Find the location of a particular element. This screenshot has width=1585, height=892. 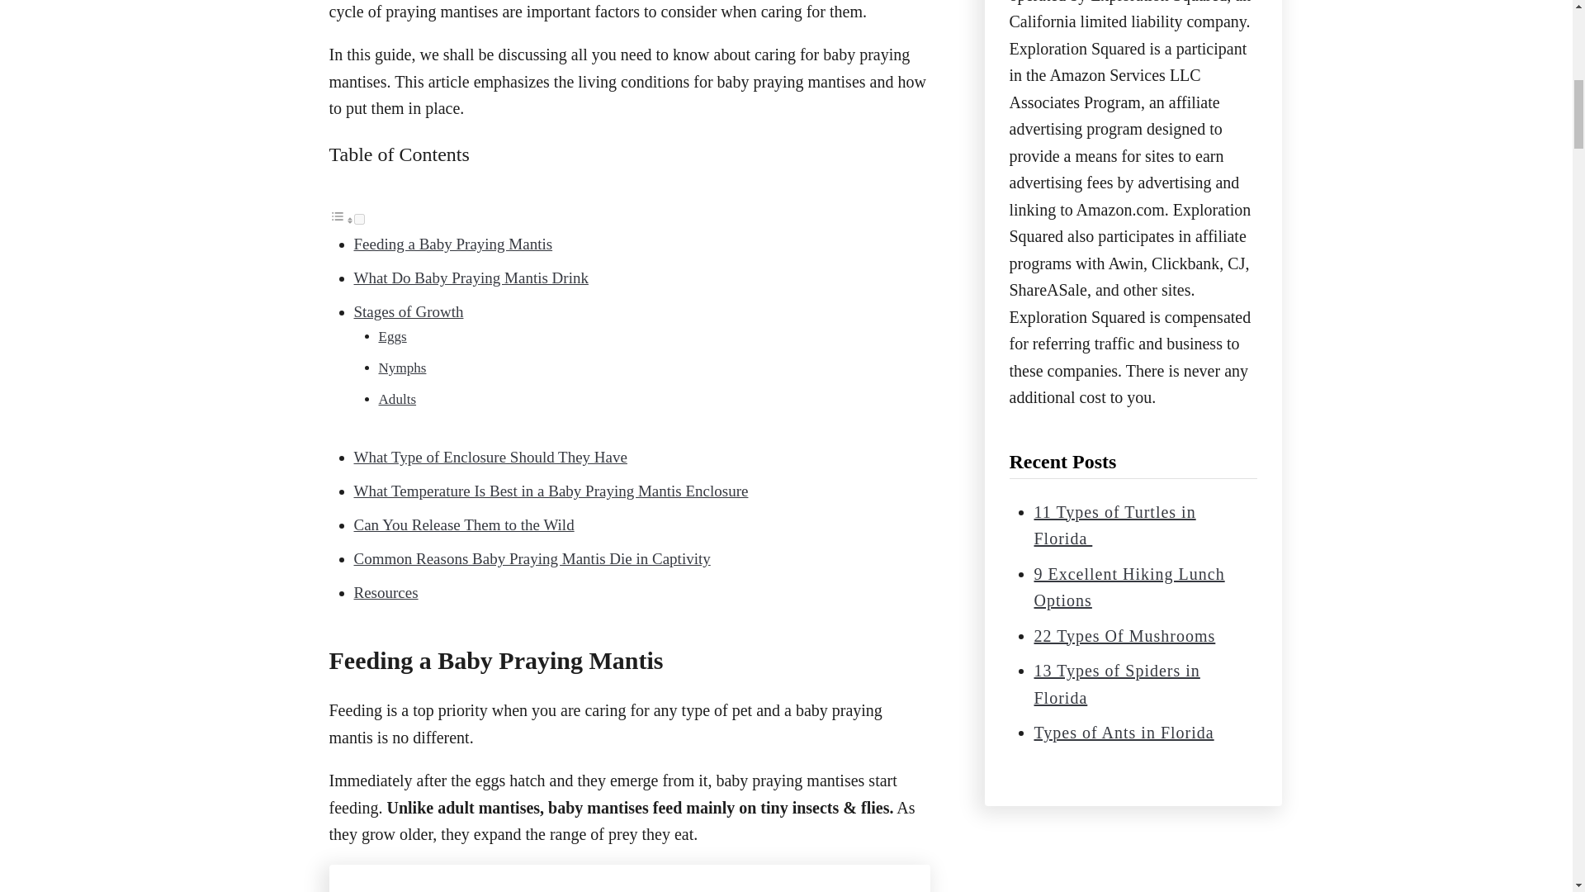

Nymphs is located at coordinates (402, 368).